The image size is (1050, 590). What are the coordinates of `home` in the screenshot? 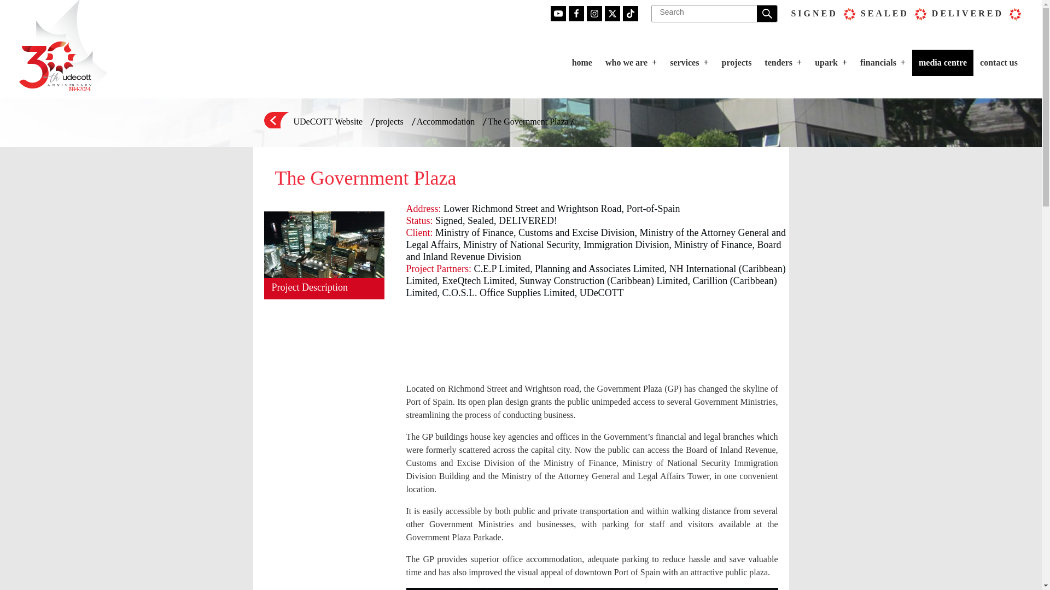 It's located at (582, 62).